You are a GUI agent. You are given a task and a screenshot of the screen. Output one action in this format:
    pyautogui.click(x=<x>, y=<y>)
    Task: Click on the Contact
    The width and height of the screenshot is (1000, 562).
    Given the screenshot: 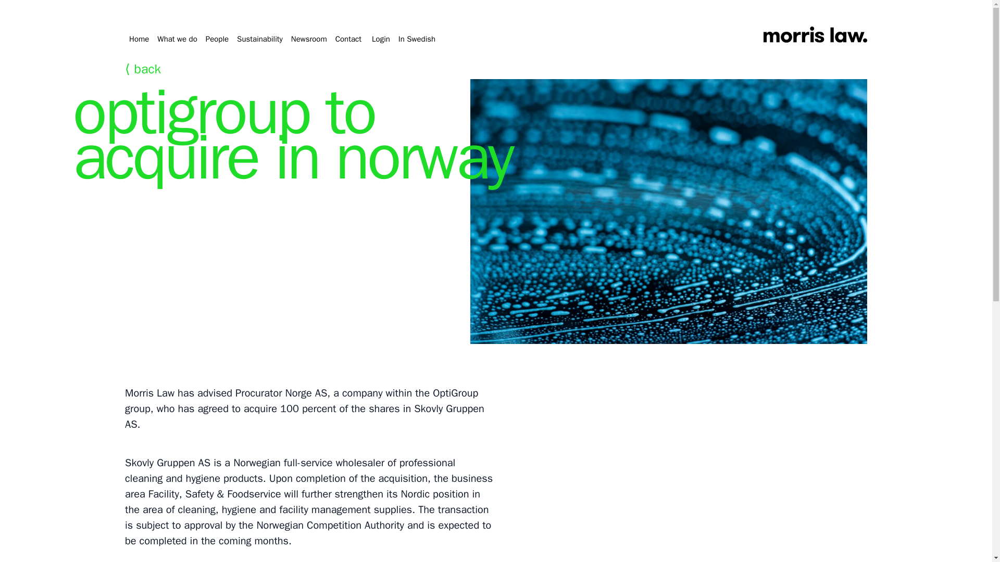 What is the action you would take?
    pyautogui.click(x=348, y=39)
    